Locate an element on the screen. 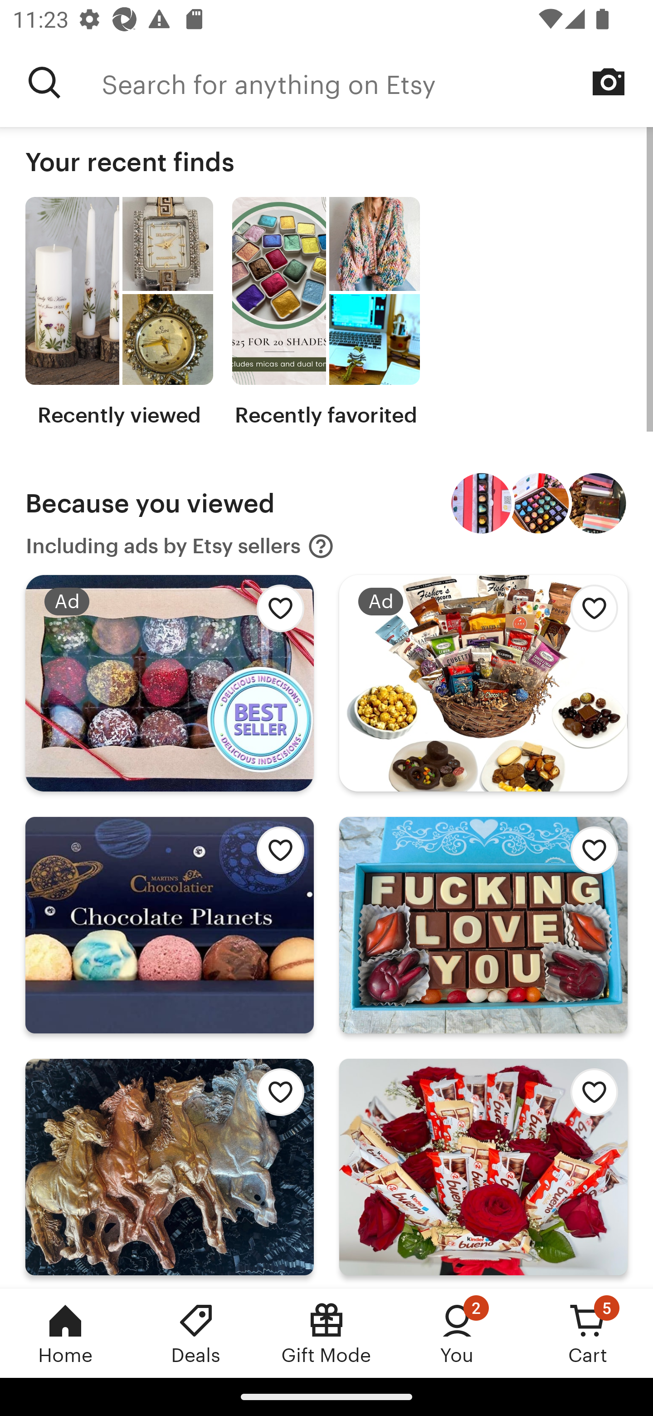 This screenshot has width=653, height=1416. Gift Mode is located at coordinates (326, 1333).